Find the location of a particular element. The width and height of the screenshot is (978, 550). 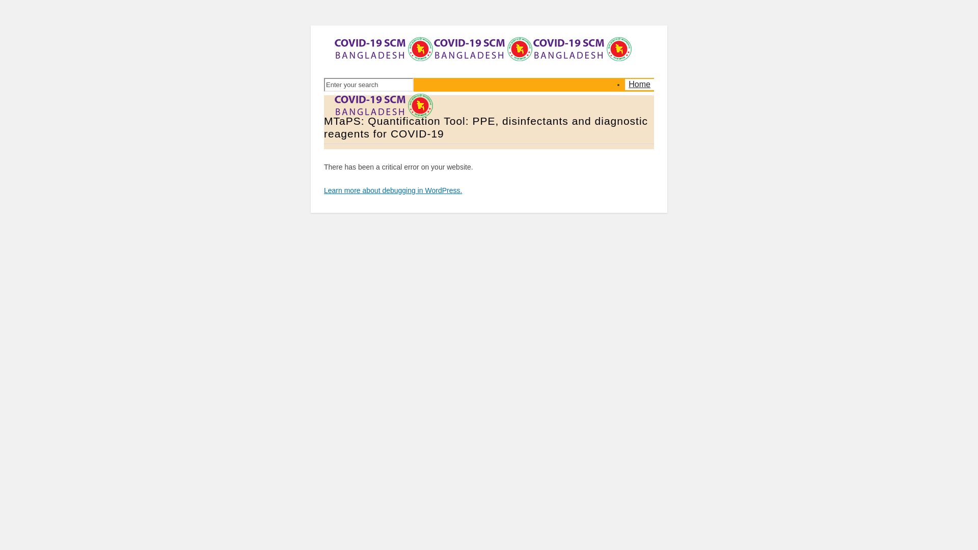

Home is located at coordinates (640, 85).